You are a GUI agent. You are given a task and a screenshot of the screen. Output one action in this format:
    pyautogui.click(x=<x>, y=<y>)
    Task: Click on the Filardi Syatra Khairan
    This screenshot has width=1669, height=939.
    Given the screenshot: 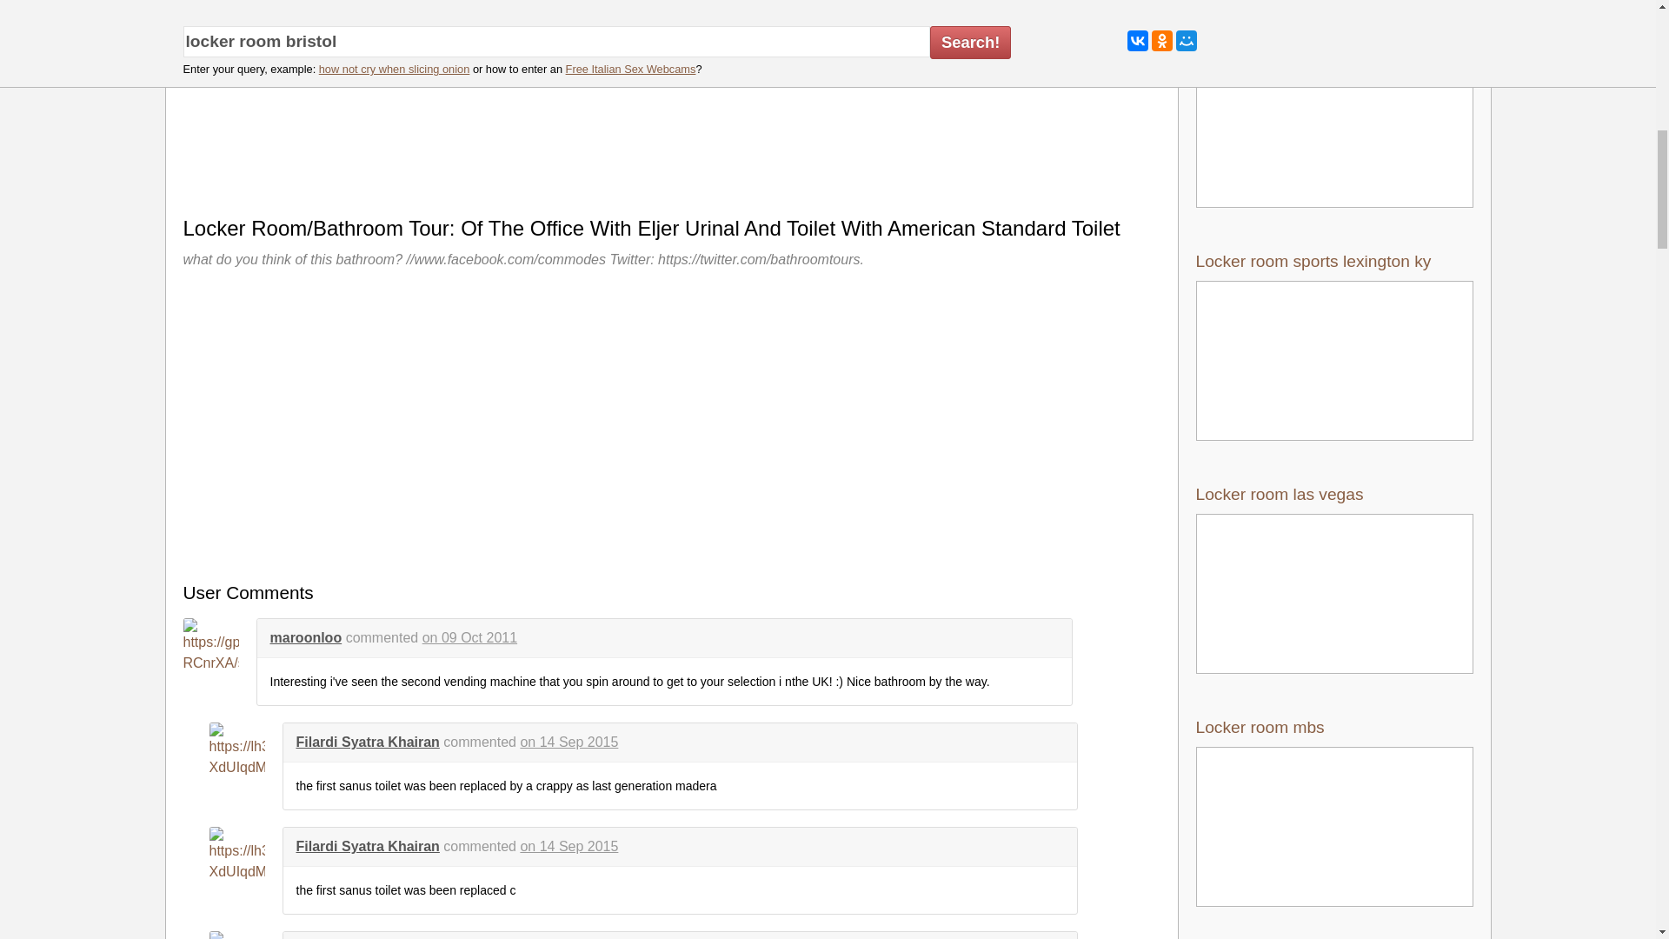 What is the action you would take?
    pyautogui.click(x=367, y=846)
    